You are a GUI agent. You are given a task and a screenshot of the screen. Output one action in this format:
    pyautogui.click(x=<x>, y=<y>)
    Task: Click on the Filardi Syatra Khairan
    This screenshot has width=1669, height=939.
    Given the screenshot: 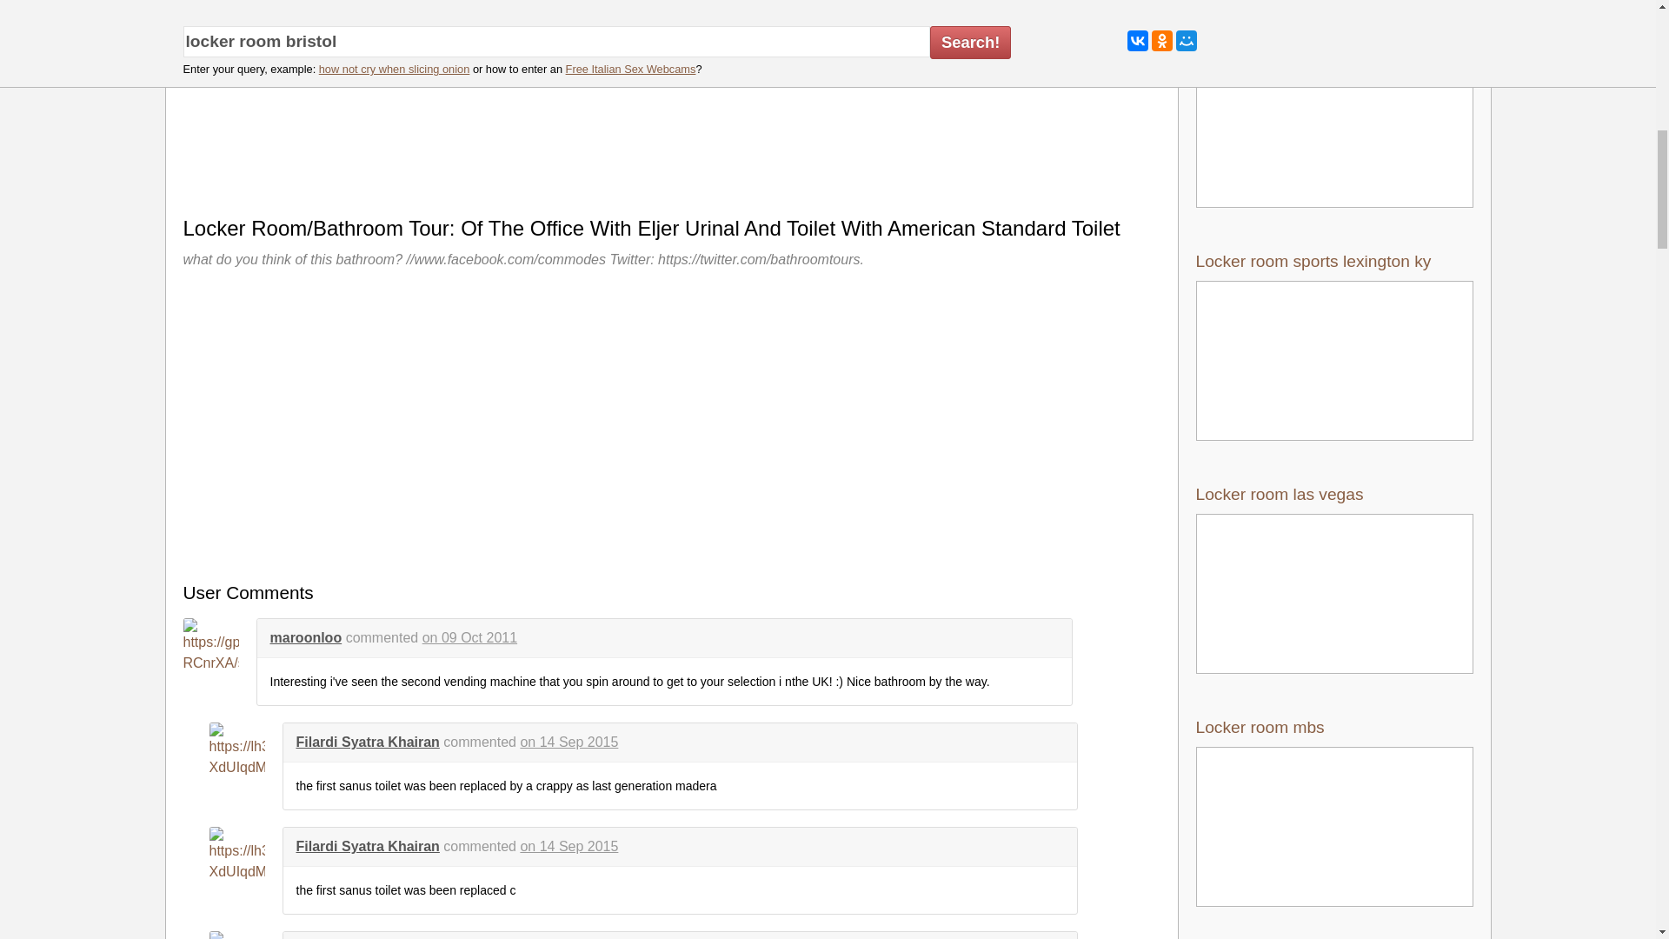 What is the action you would take?
    pyautogui.click(x=367, y=846)
    